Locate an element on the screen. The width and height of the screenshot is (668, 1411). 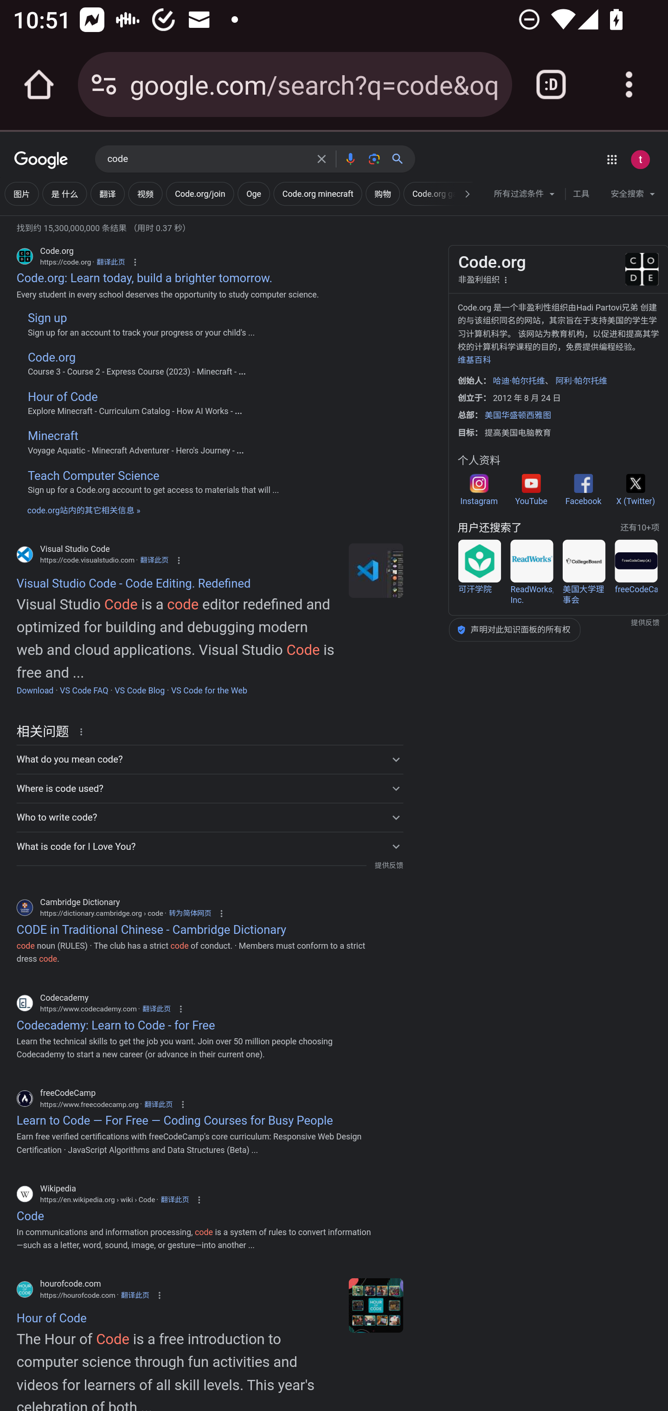
翻译此页 is located at coordinates (110, 262).